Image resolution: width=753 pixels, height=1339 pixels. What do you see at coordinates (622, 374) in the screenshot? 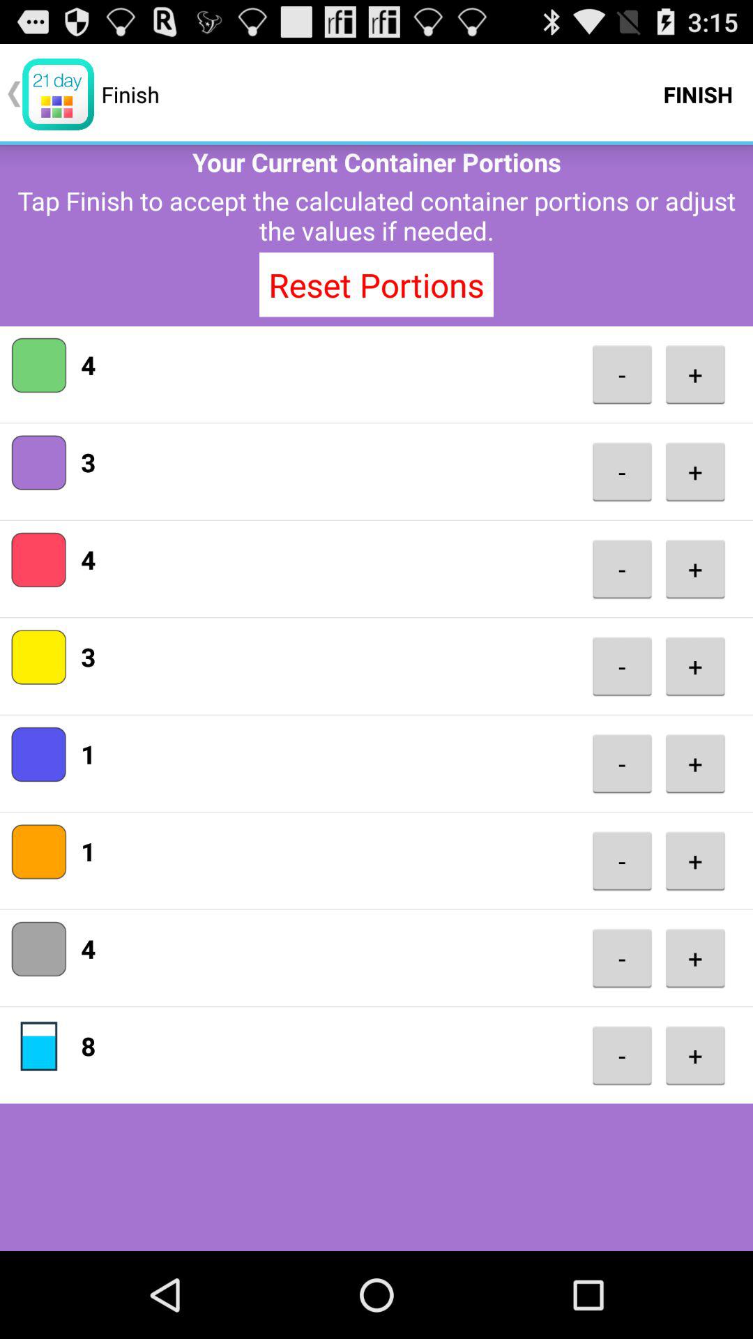
I see `scroll until - button` at bounding box center [622, 374].